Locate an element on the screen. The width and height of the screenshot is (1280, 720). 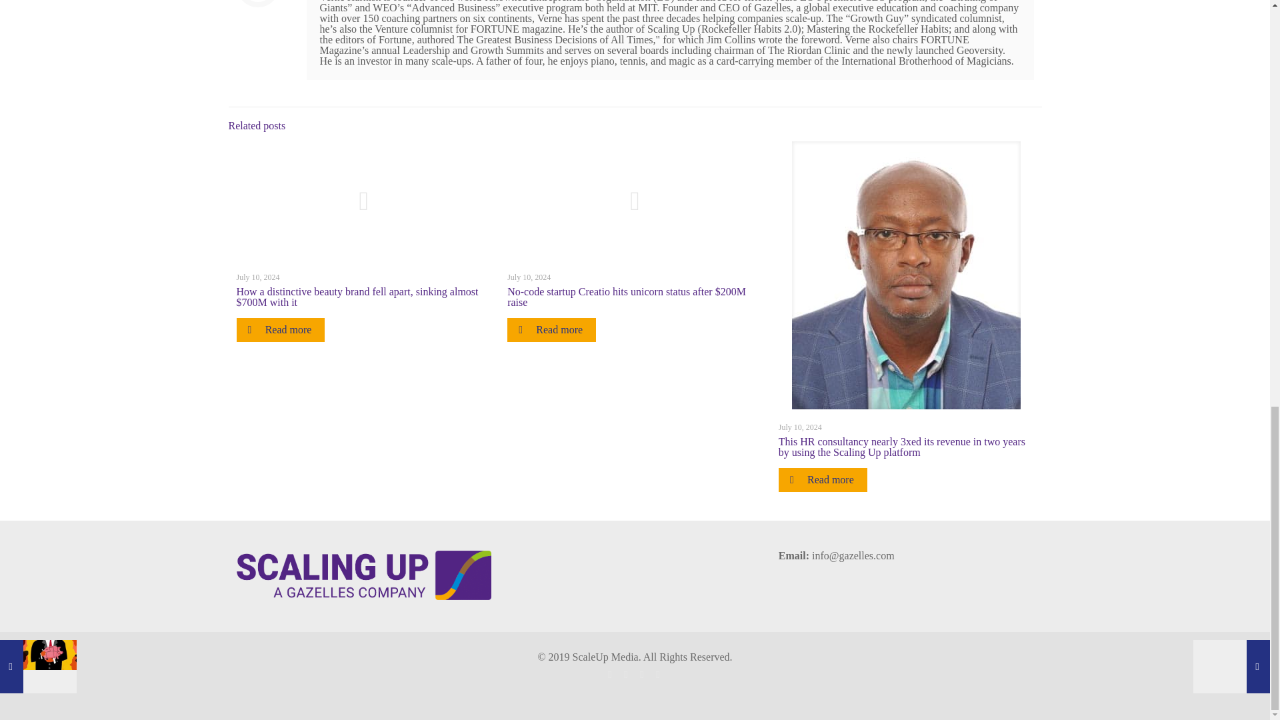
Read more is located at coordinates (823, 480).